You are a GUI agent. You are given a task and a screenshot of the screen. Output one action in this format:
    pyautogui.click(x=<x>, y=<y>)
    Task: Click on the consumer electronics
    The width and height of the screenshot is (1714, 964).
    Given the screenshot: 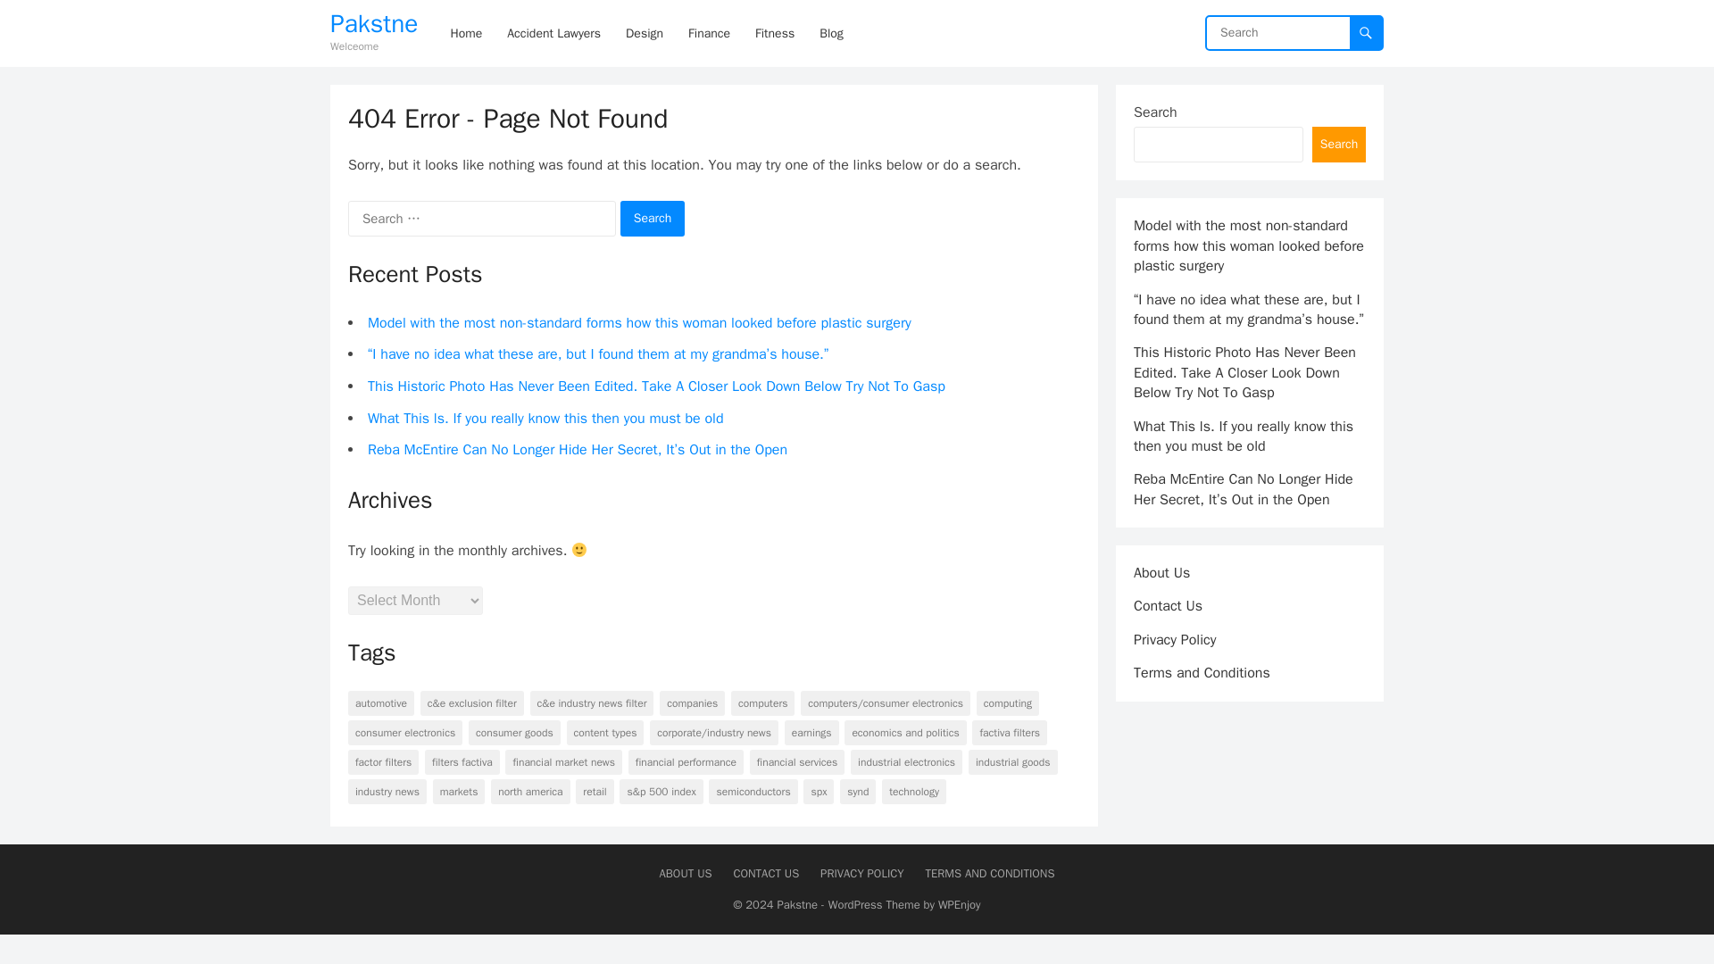 What is the action you would take?
    pyautogui.click(x=405, y=732)
    